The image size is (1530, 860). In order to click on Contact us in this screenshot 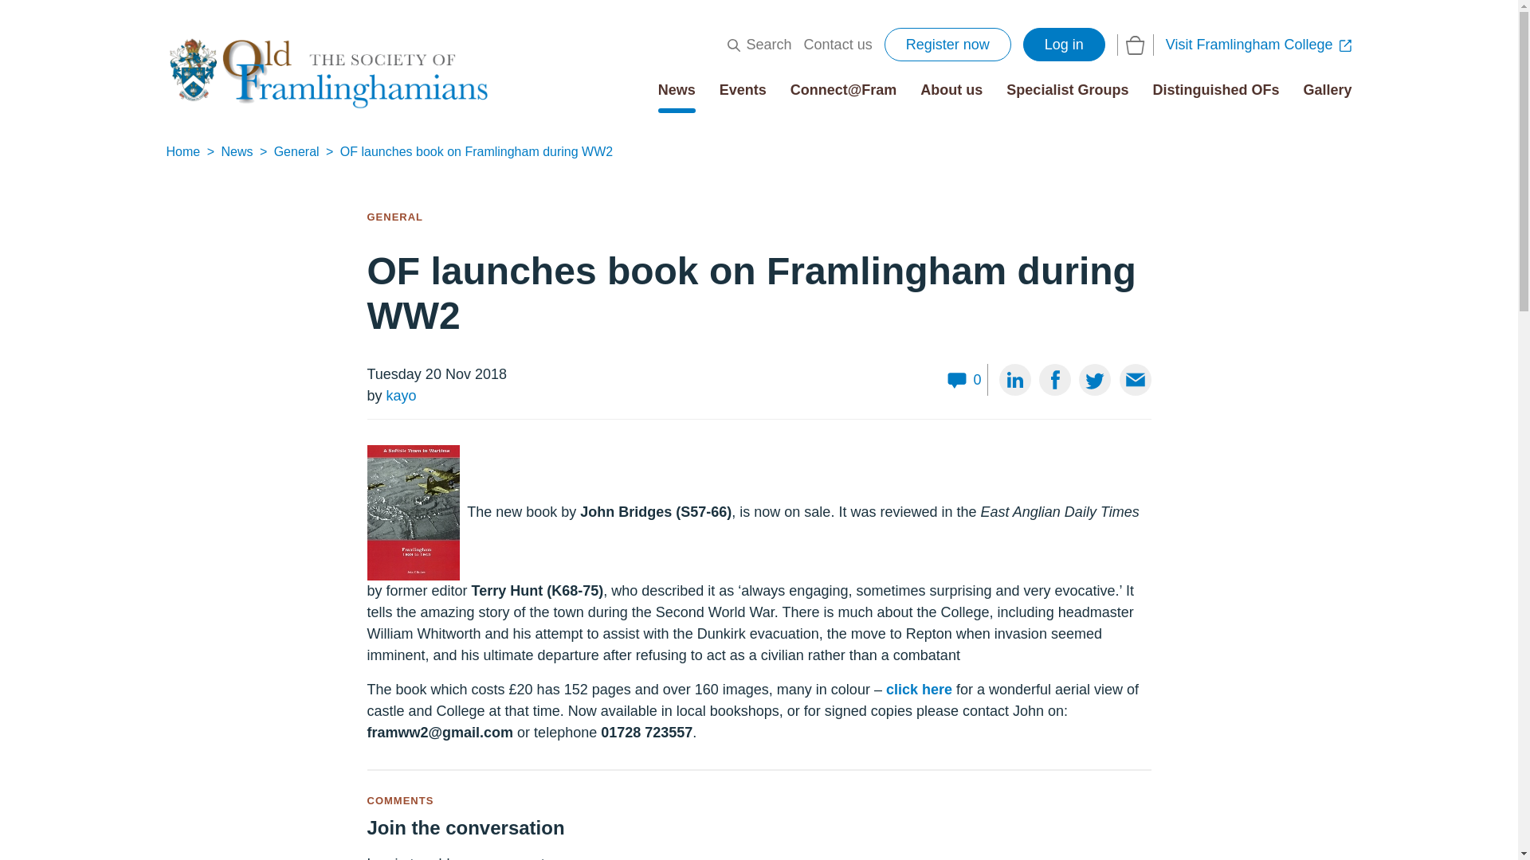, I will do `click(838, 45)`.